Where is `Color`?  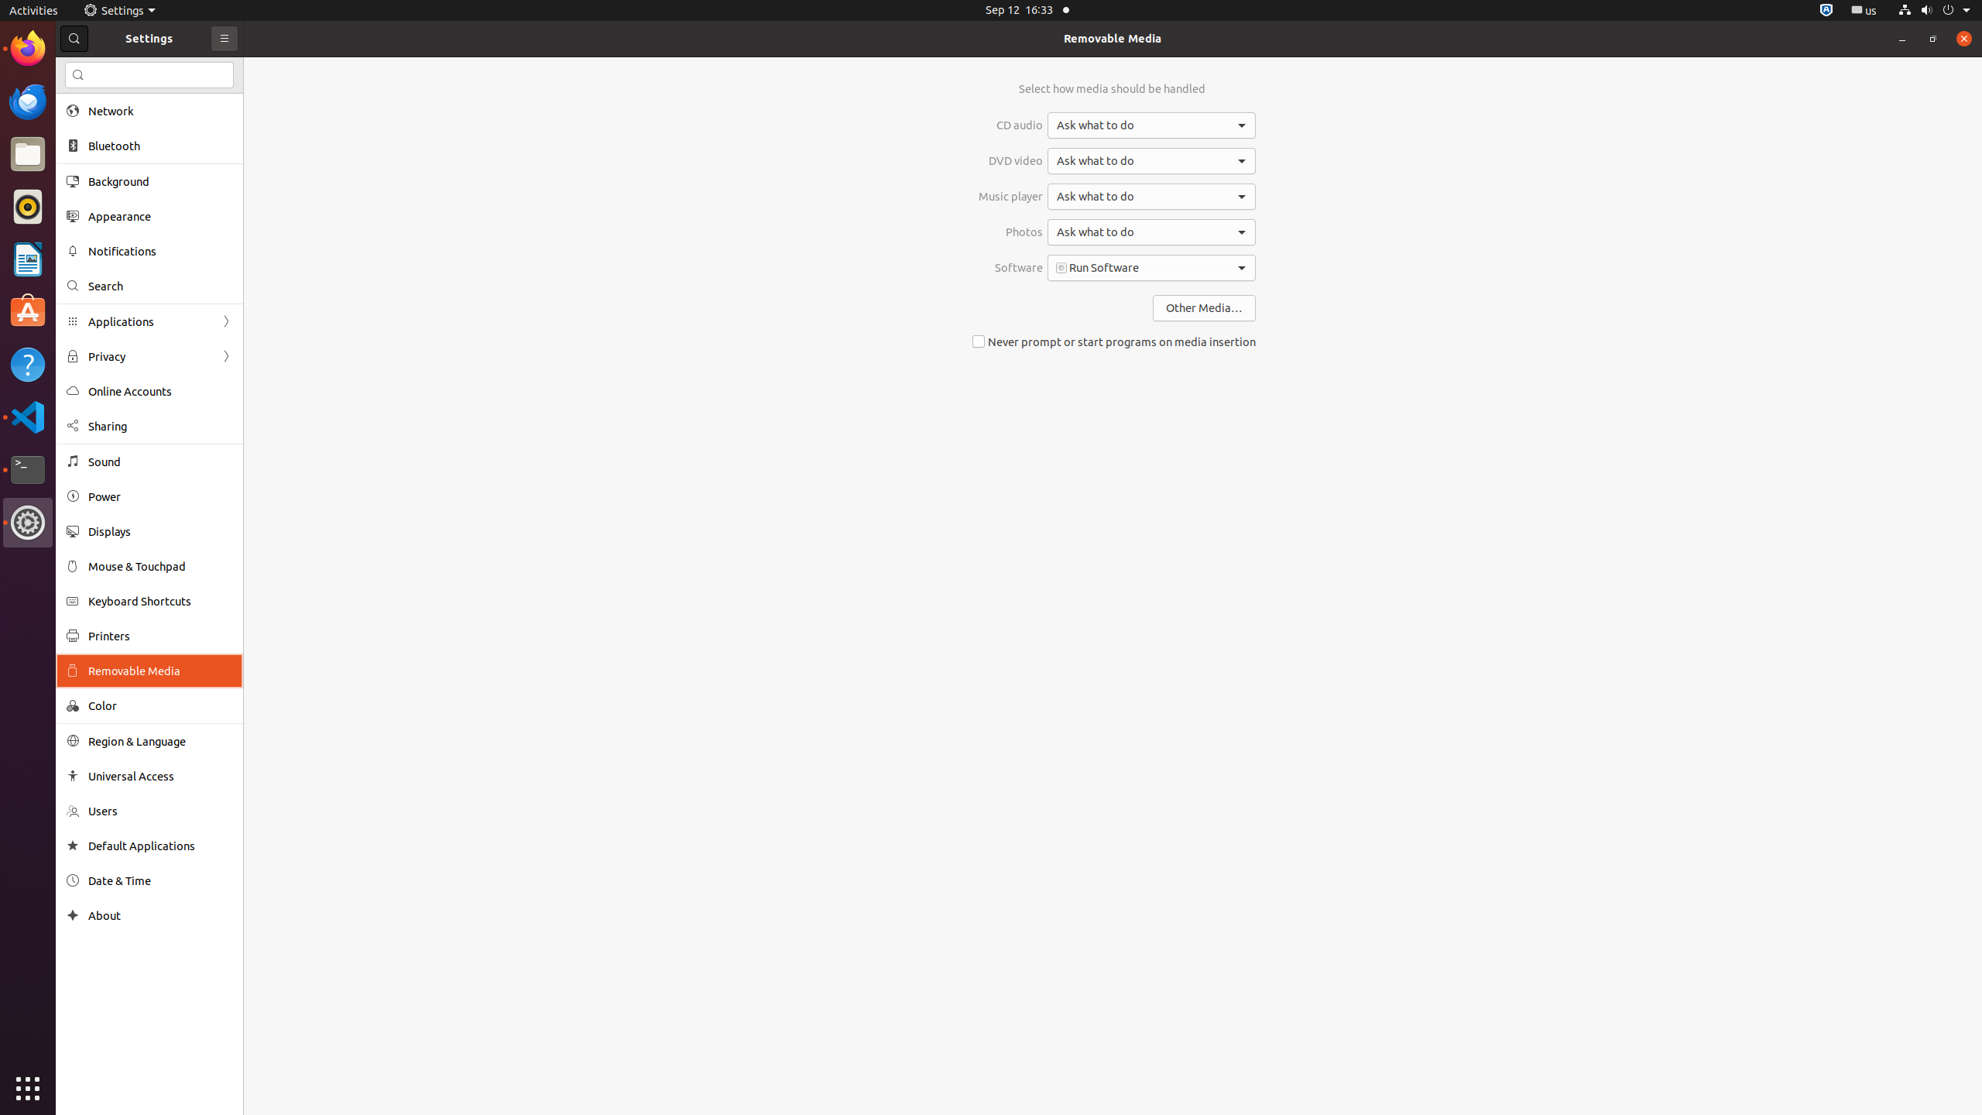 Color is located at coordinates (160, 705).